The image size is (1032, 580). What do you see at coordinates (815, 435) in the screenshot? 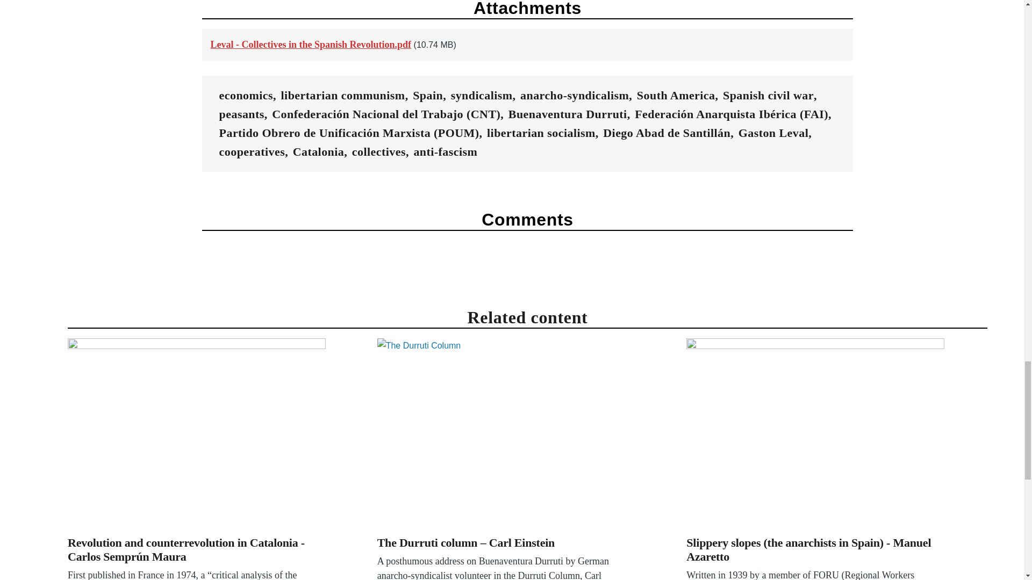
I see `The Central Committee of Antifascist Militias` at bounding box center [815, 435].